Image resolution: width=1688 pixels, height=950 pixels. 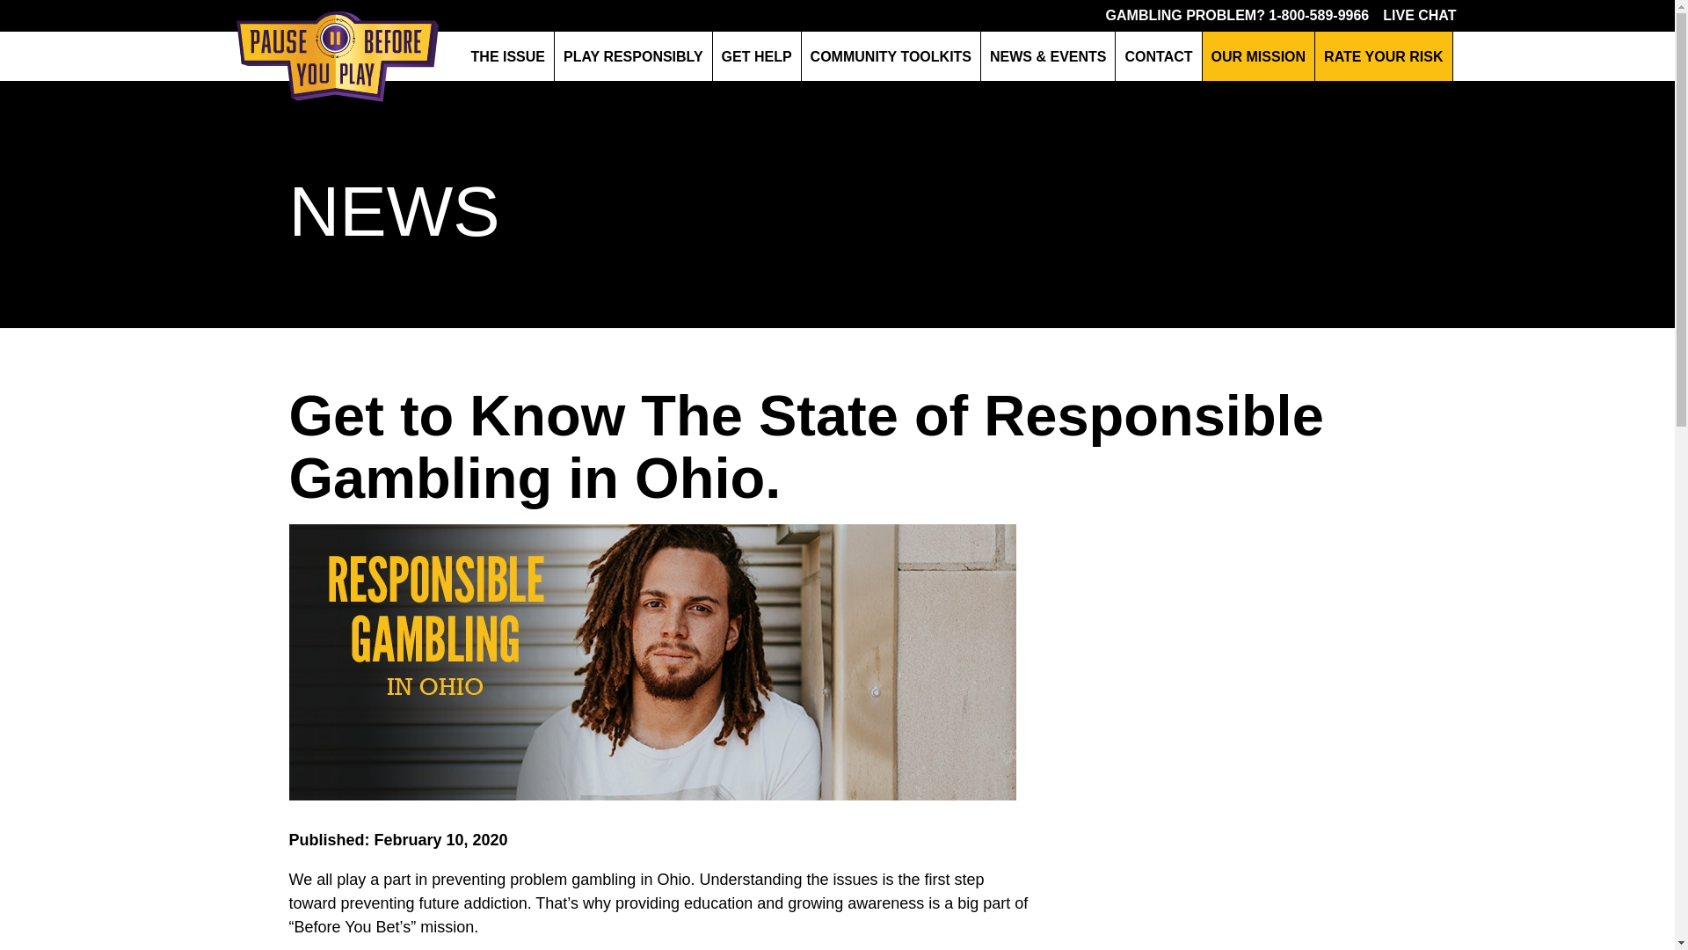 What do you see at coordinates (756, 55) in the screenshot?
I see `GET HELP` at bounding box center [756, 55].